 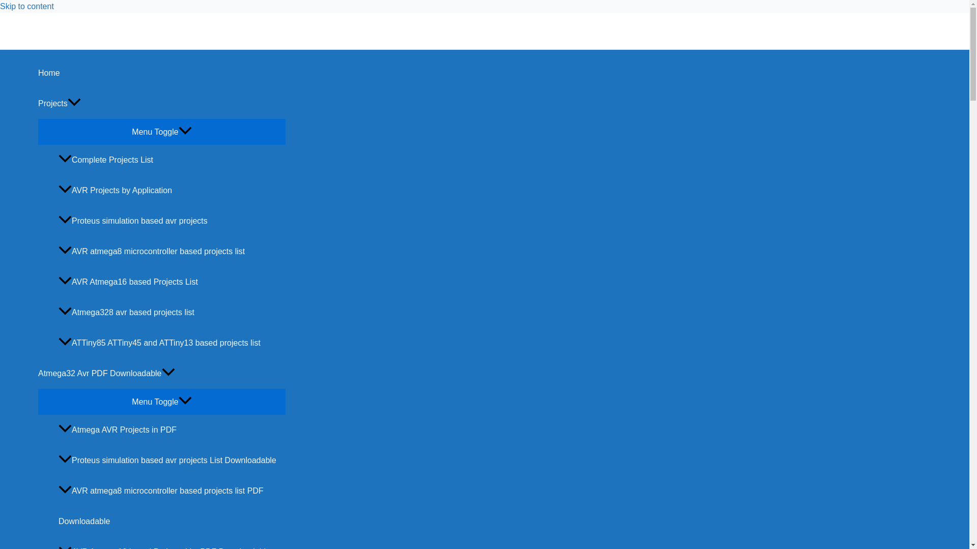 What do you see at coordinates (172, 461) in the screenshot?
I see `Proteus simulation based avr projects List Downloadable` at bounding box center [172, 461].